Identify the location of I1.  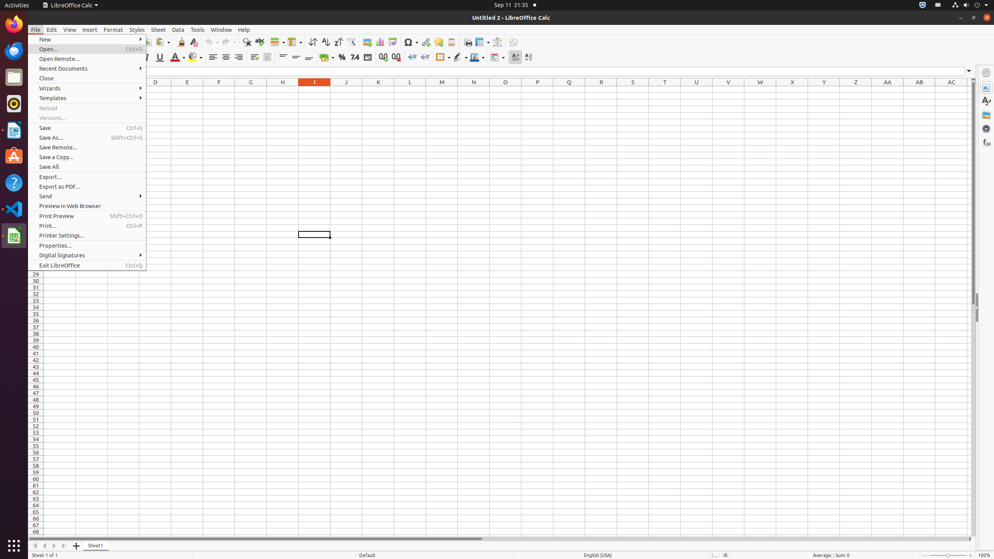
(315, 89).